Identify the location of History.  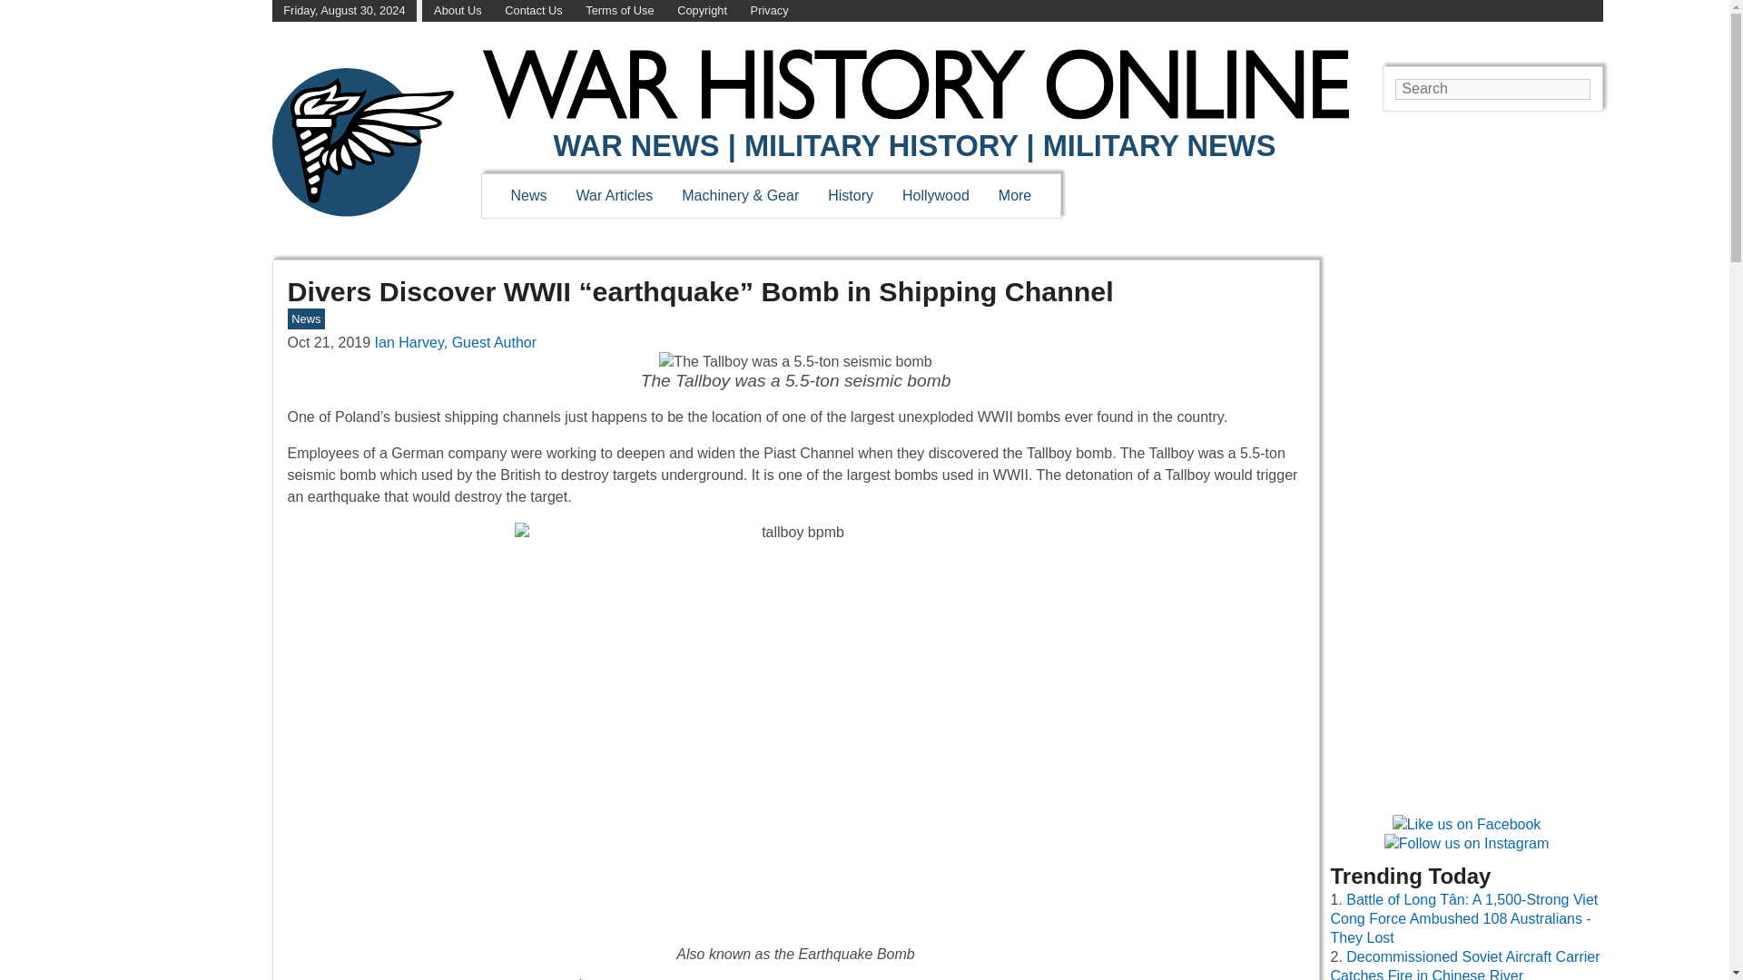
(850, 195).